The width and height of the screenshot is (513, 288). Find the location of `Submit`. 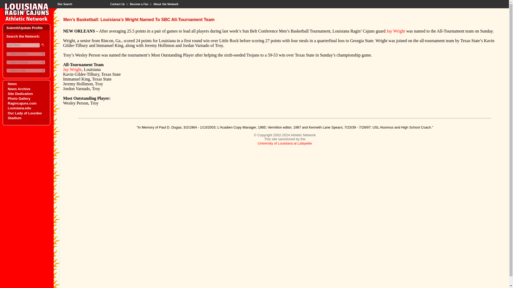

Submit is located at coordinates (42, 45).